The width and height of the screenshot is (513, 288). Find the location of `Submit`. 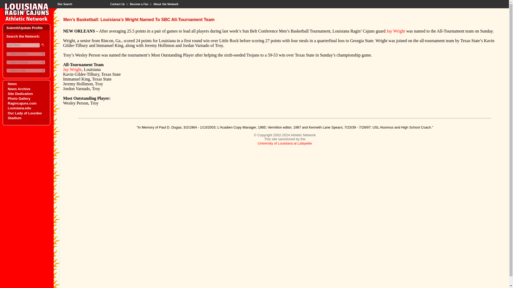

Submit is located at coordinates (42, 45).